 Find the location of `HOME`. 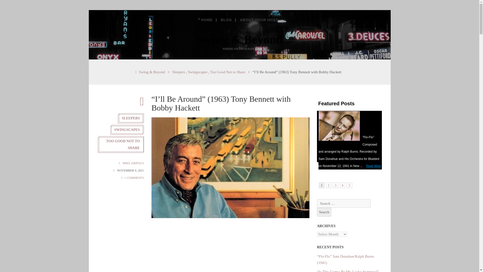

HOME is located at coordinates (207, 20).